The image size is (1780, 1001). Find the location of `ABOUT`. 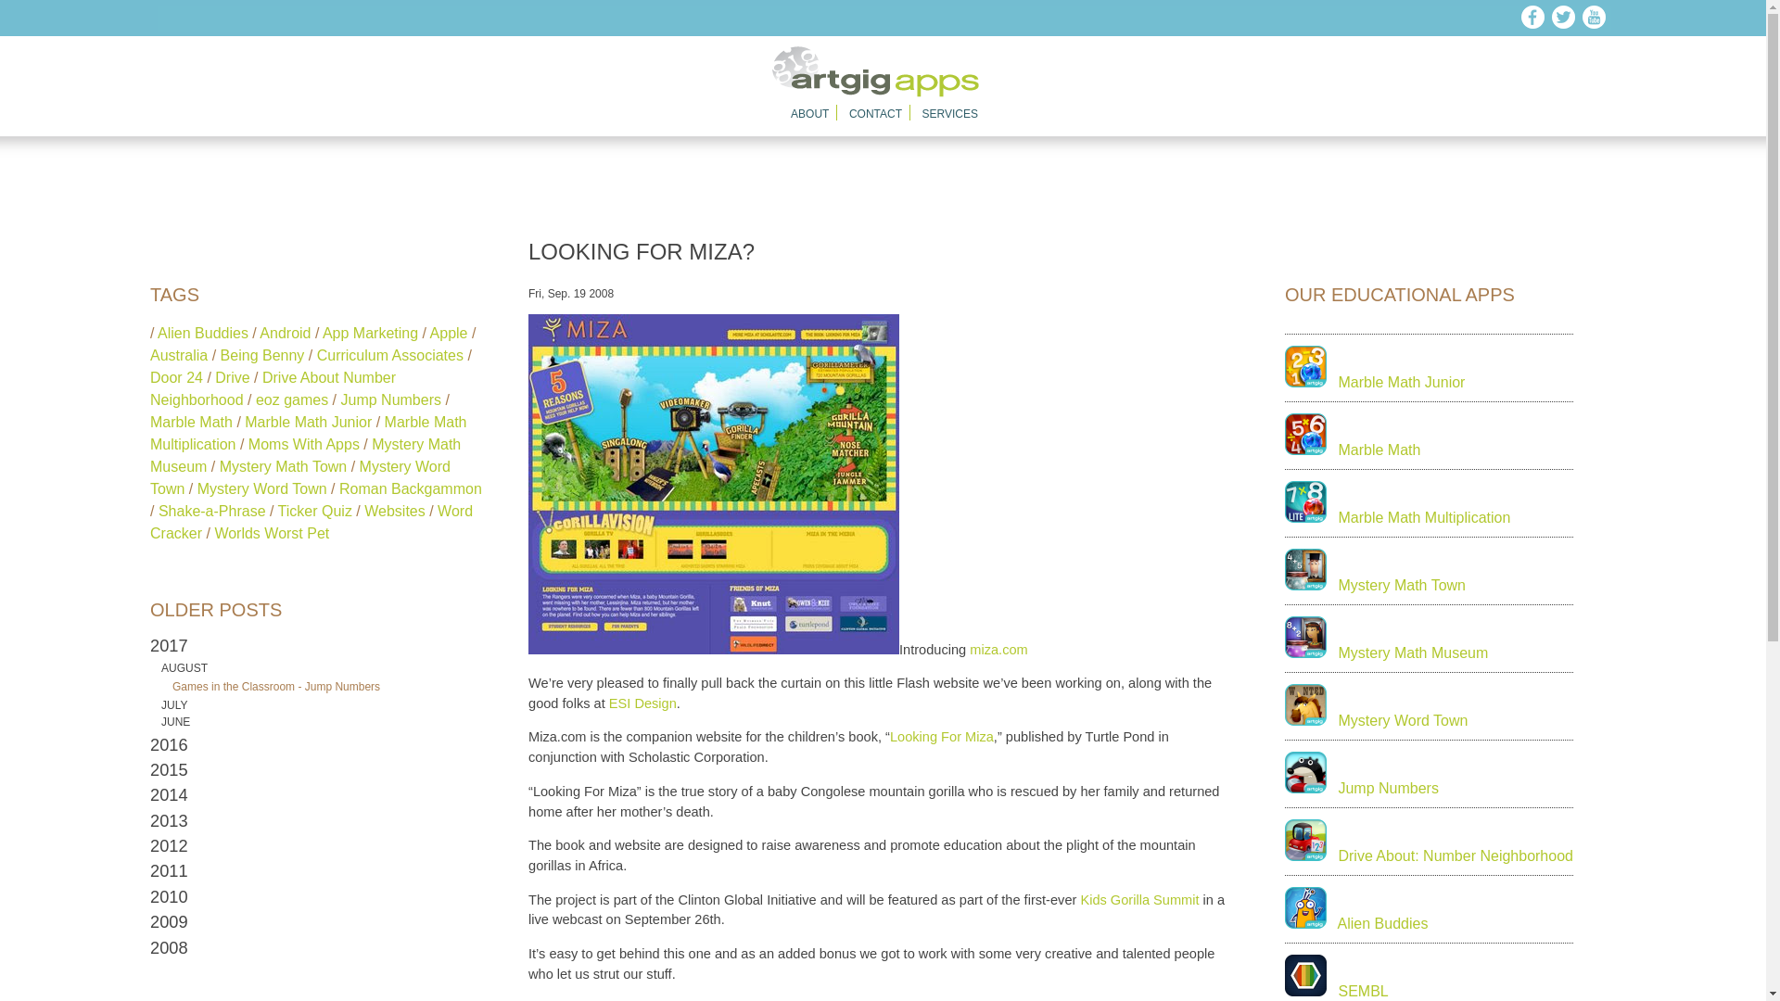

ABOUT is located at coordinates (809, 113).